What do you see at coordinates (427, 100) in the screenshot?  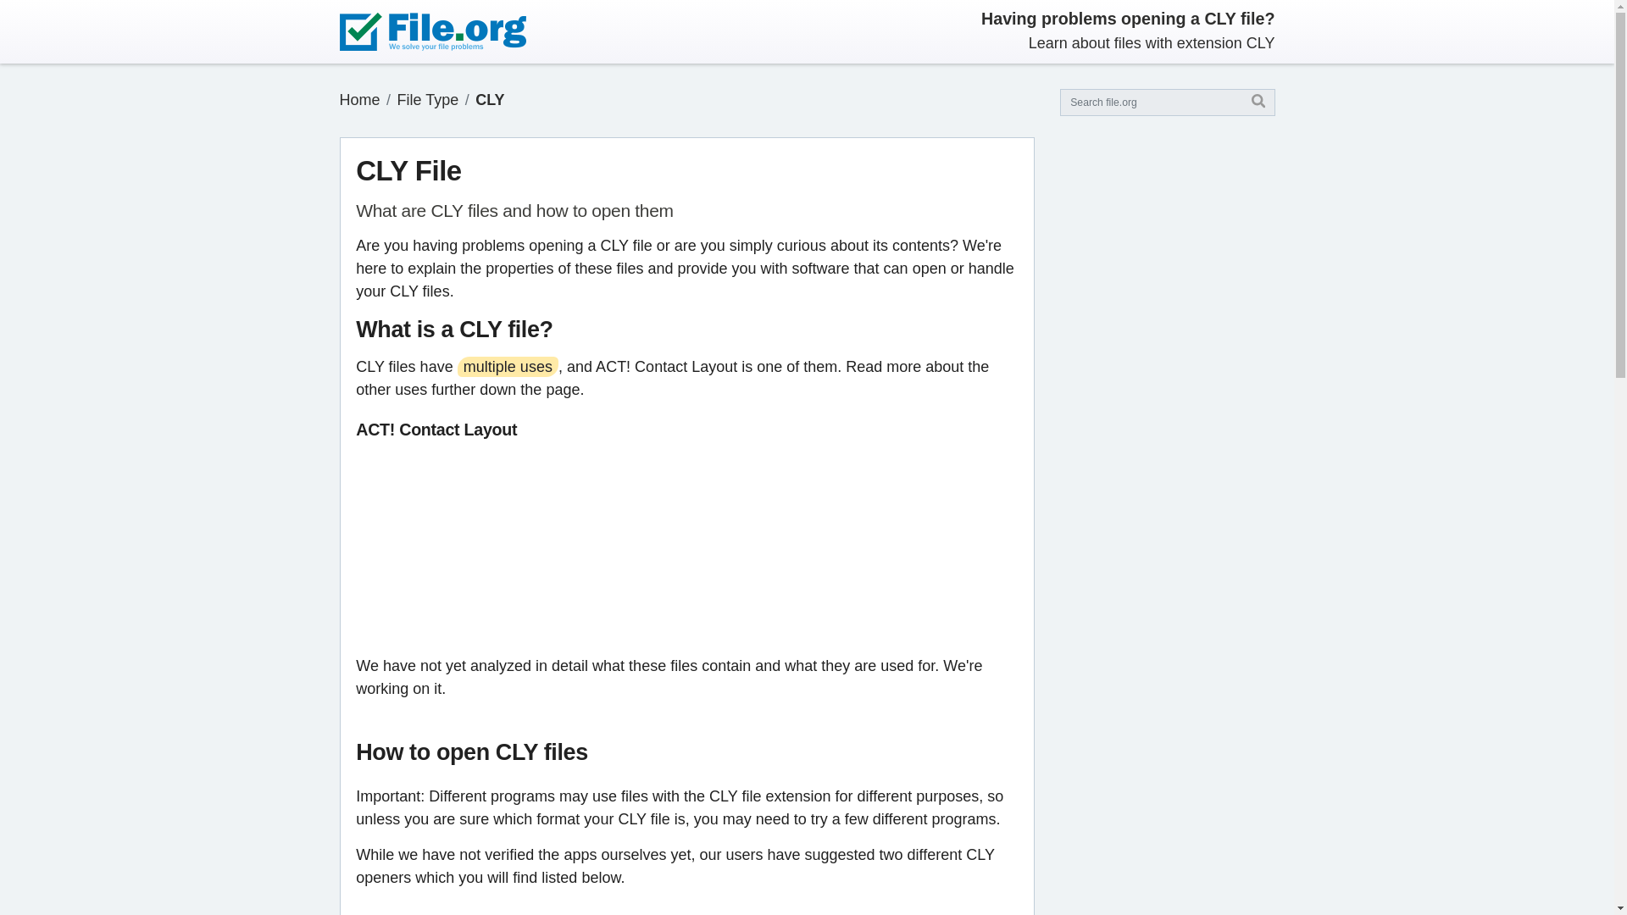 I see `File Type` at bounding box center [427, 100].